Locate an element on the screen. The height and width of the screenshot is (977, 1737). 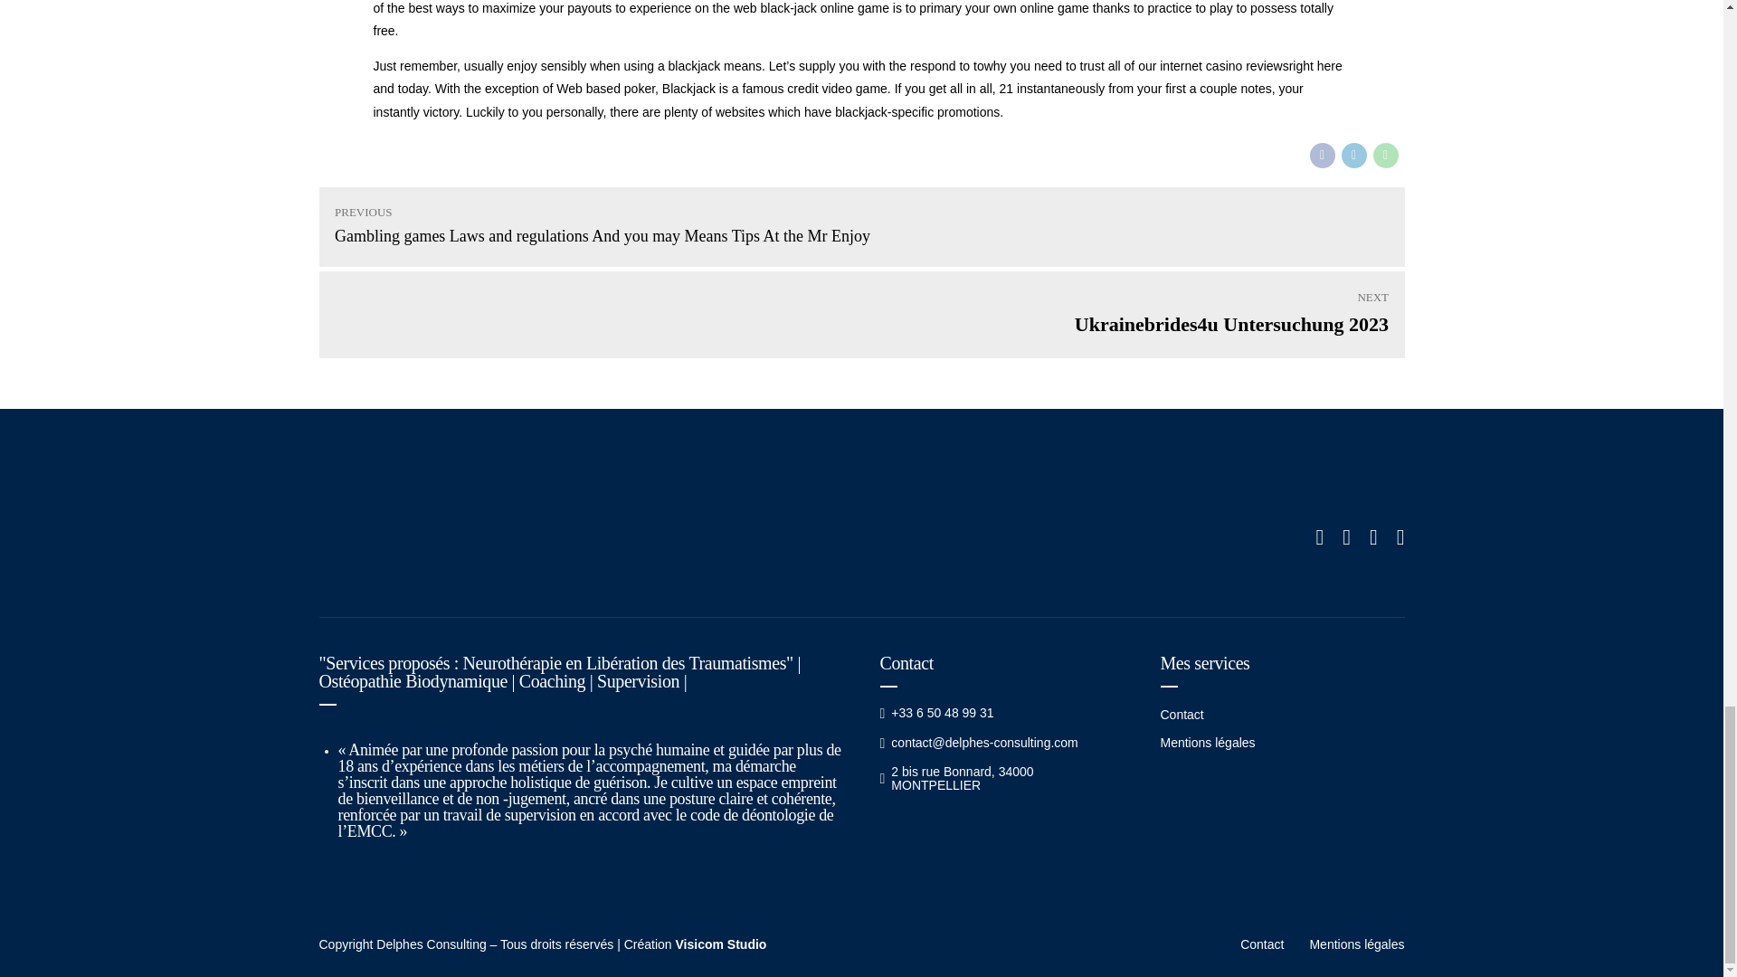
logo-delphes-2 is located at coordinates (860, 315).